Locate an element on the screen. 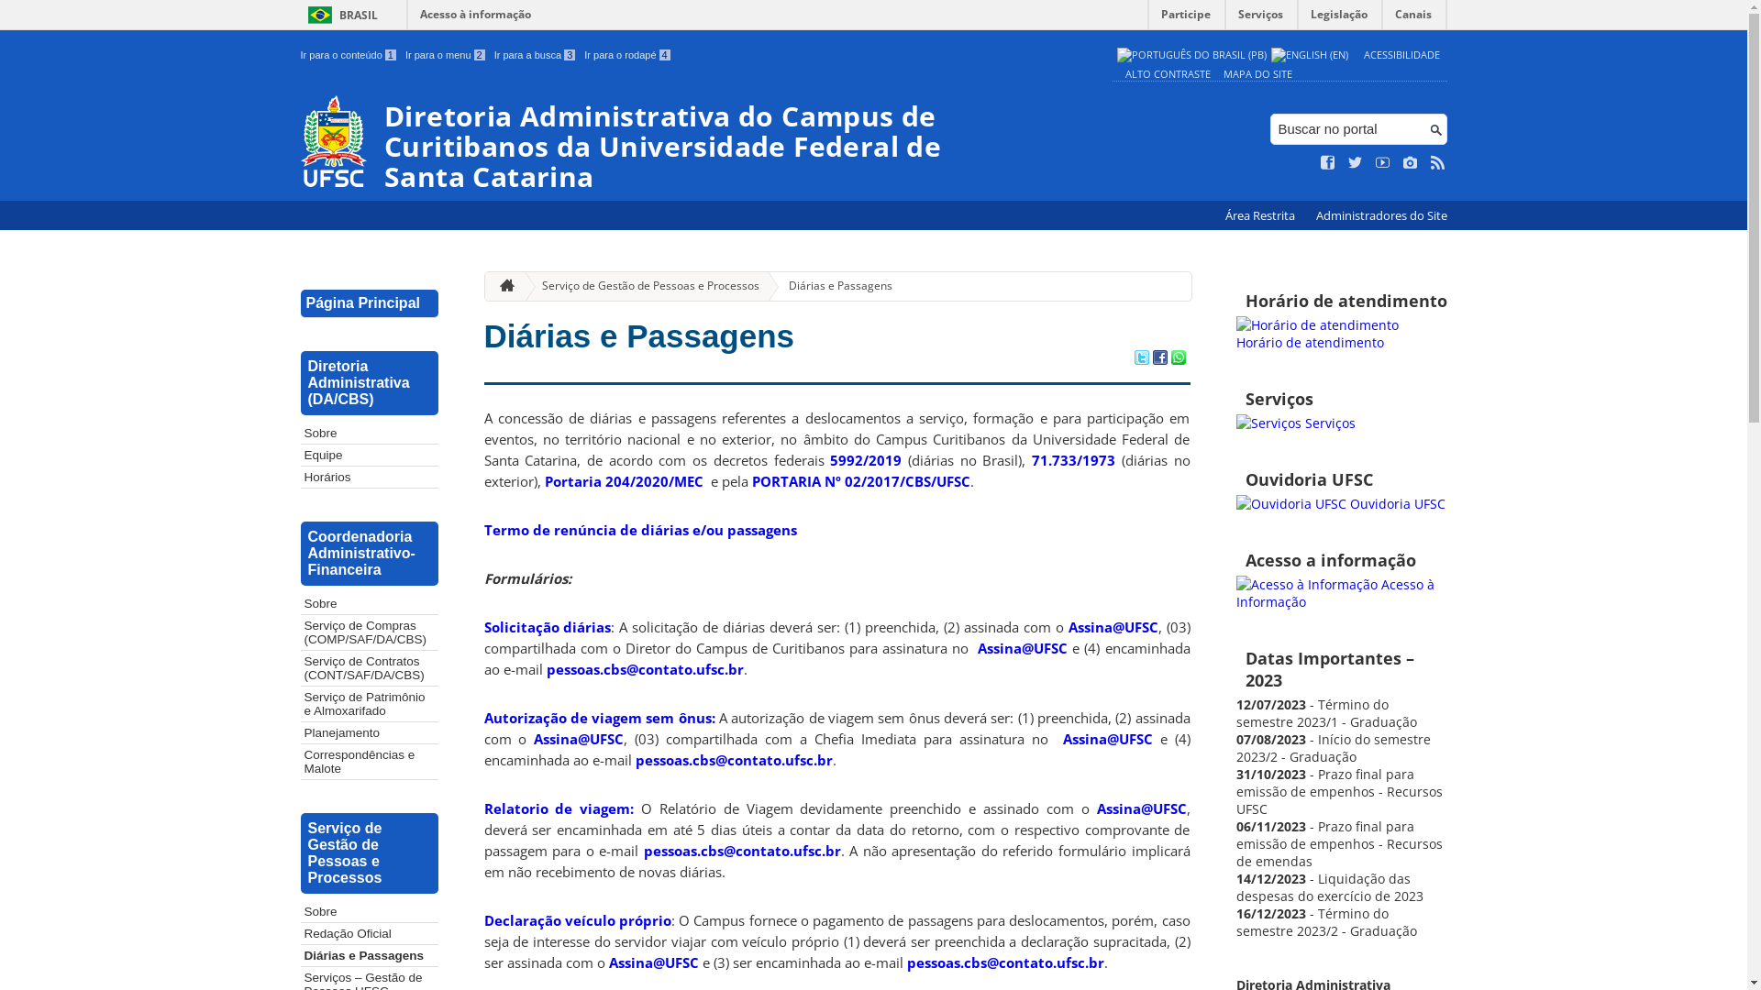  Assina@UFSC is located at coordinates (579, 739).